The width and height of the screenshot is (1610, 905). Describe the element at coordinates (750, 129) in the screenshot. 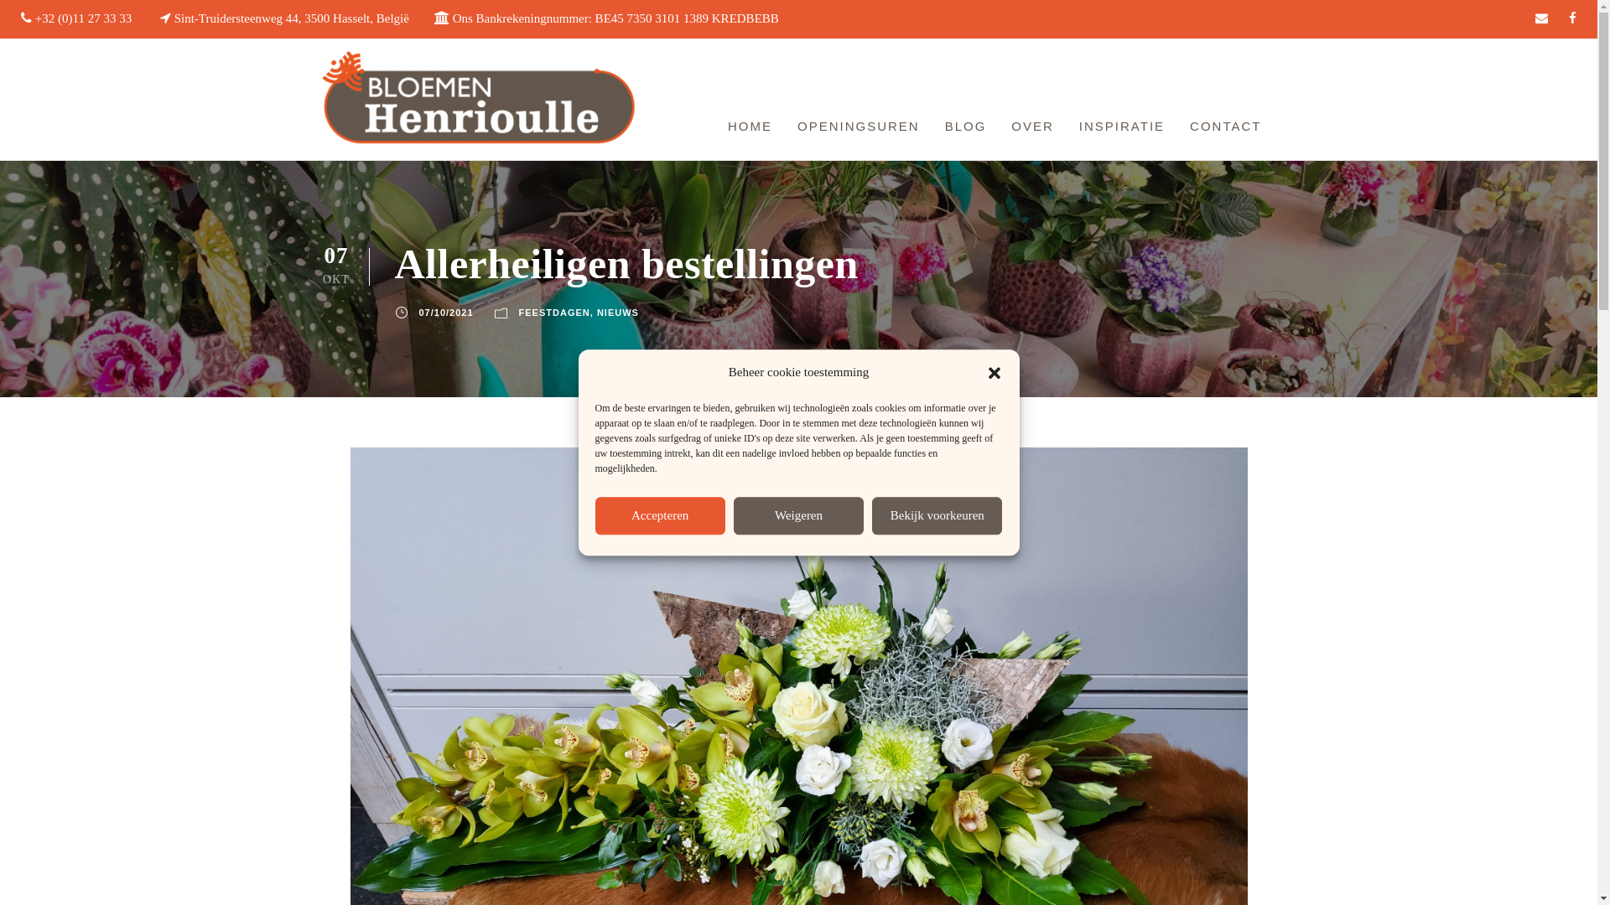

I see `HOME` at that location.